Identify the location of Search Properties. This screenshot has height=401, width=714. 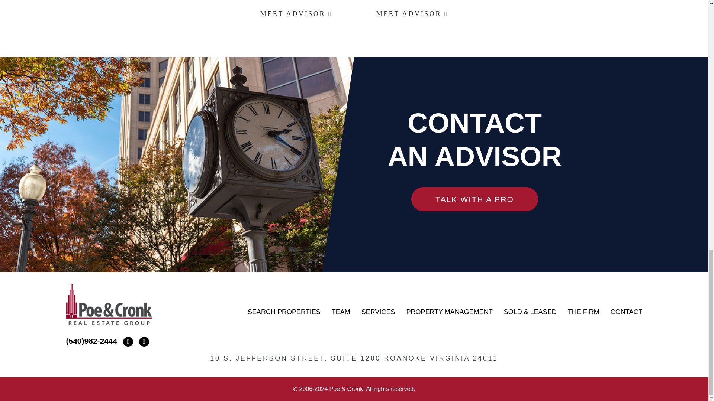
(284, 312).